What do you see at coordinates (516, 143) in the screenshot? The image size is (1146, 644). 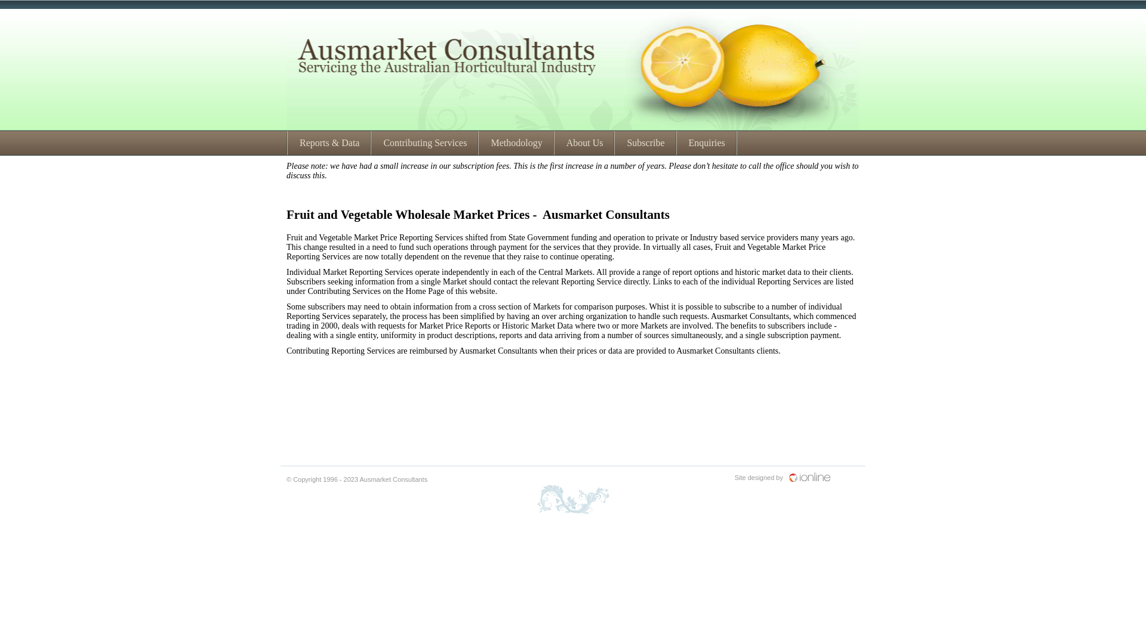 I see `Methodology` at bounding box center [516, 143].